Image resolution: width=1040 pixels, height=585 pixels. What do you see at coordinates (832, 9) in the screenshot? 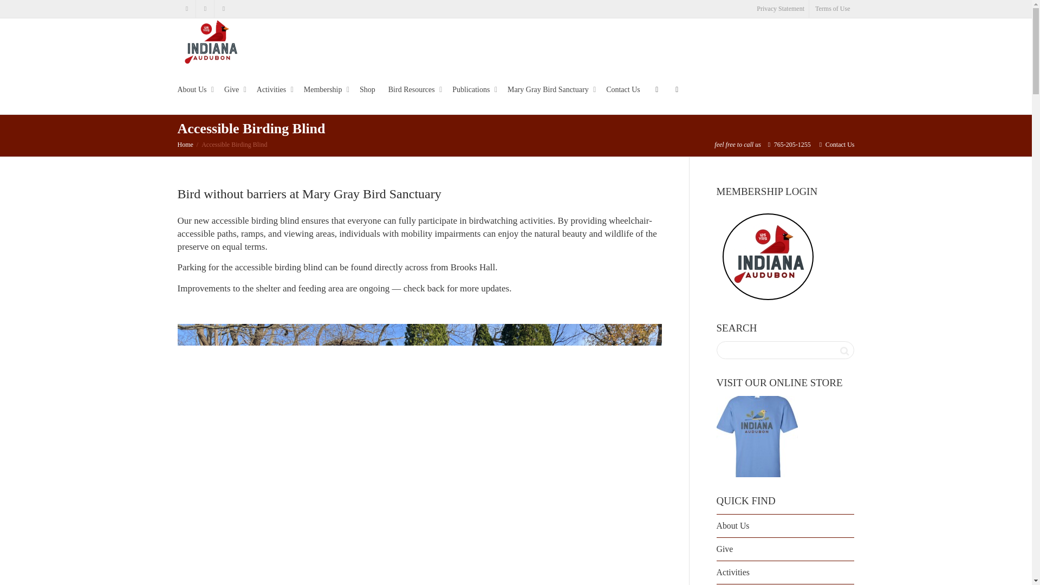
I see `Terms of Use` at bounding box center [832, 9].